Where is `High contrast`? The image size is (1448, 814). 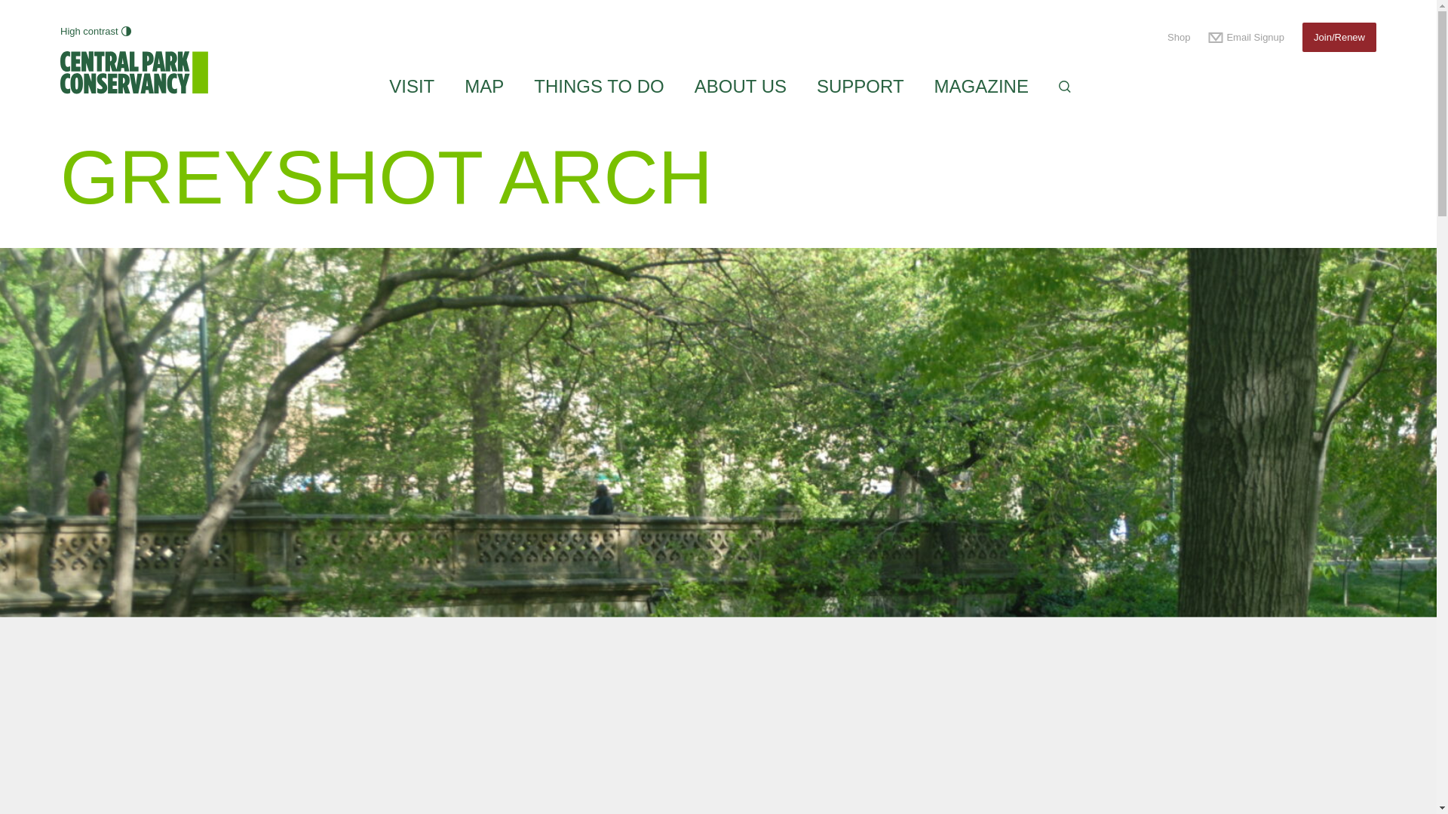
High contrast is located at coordinates (96, 32).